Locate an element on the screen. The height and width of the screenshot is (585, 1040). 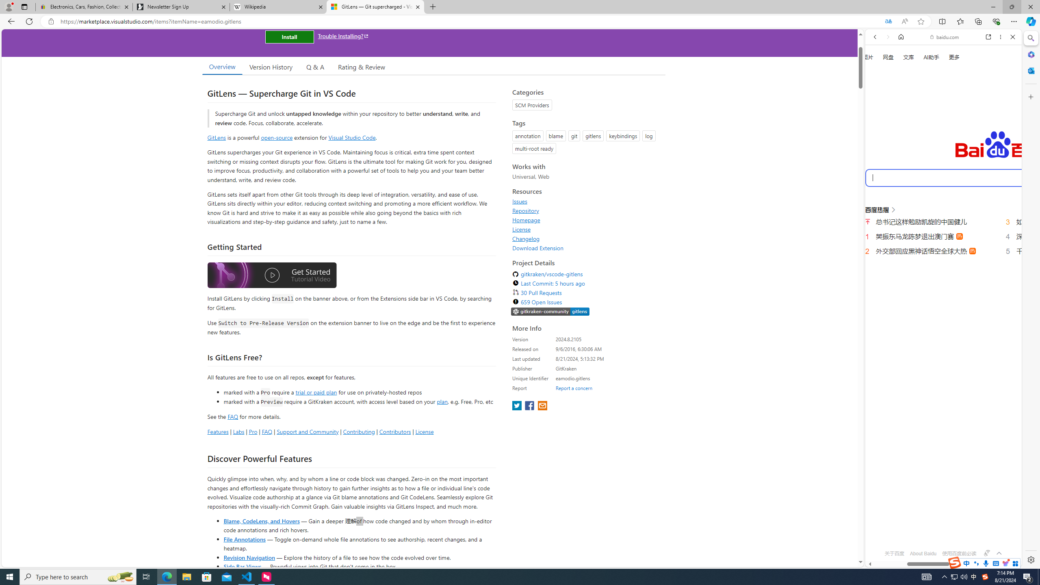
Watch the GitLens Getting Started video is located at coordinates (272, 276).